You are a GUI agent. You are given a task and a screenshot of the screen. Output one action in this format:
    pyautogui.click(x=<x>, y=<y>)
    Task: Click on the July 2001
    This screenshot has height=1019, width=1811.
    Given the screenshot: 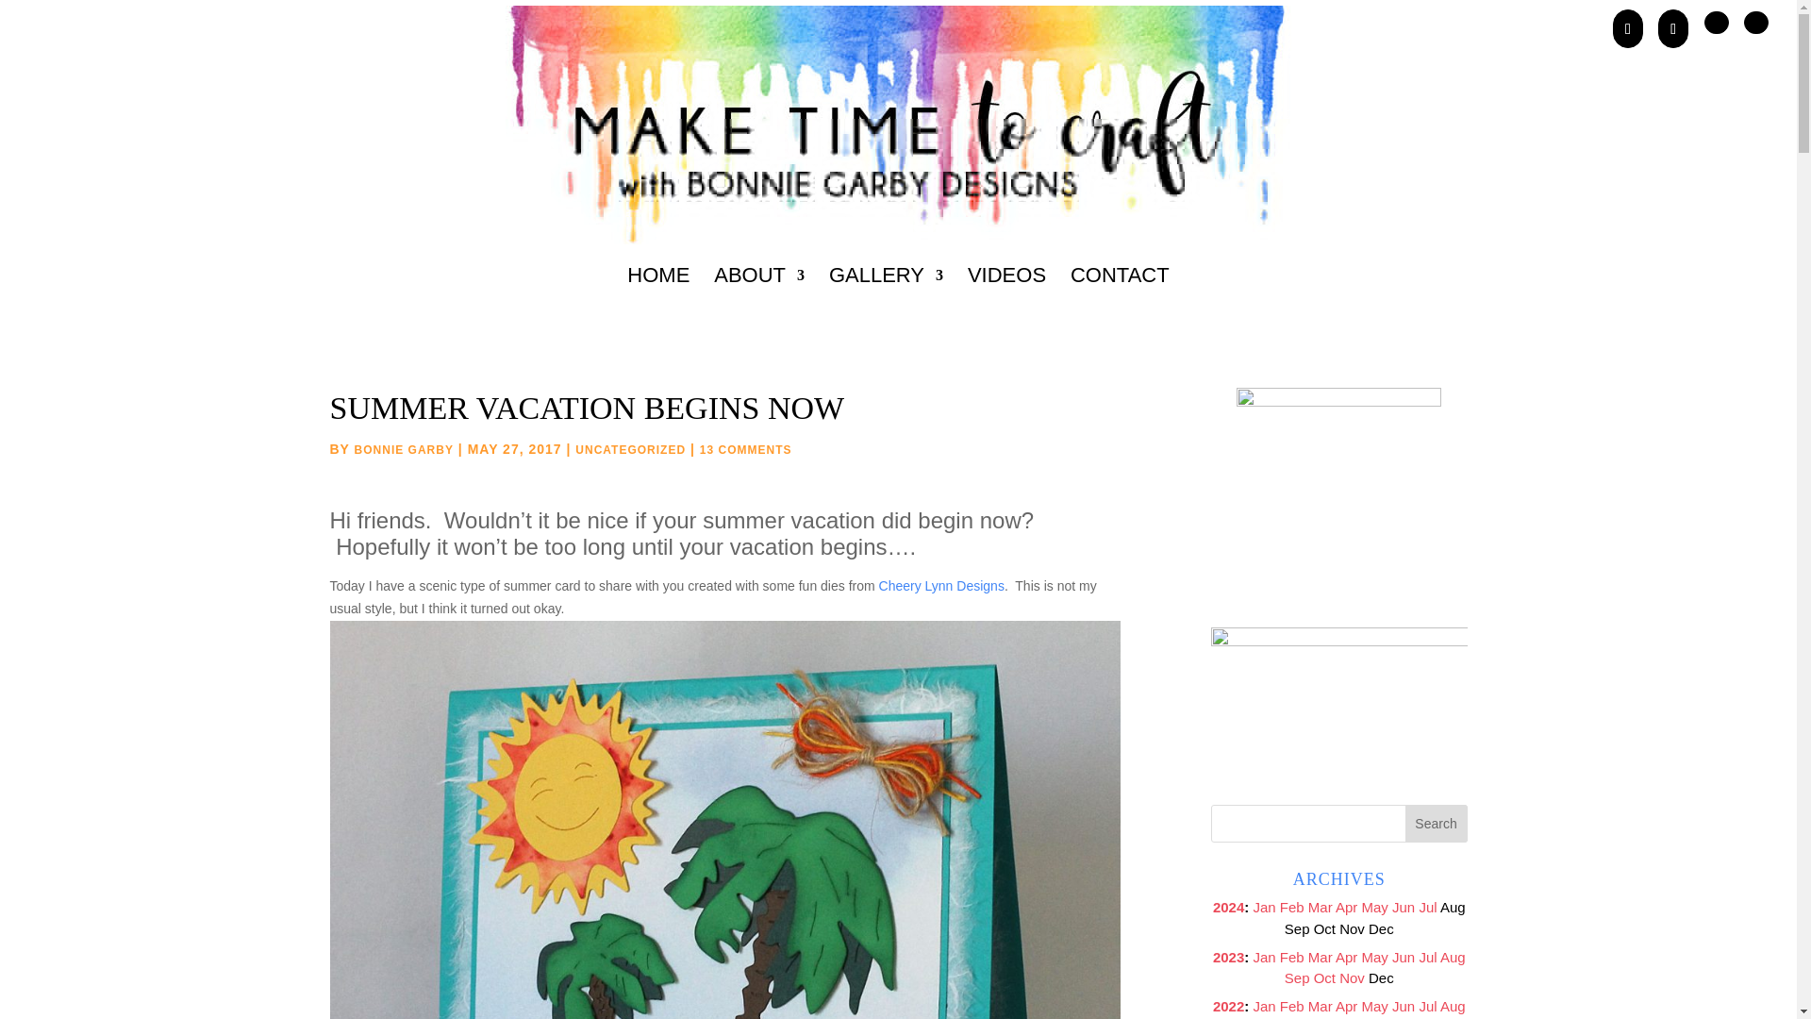 What is the action you would take?
    pyautogui.click(x=1426, y=906)
    